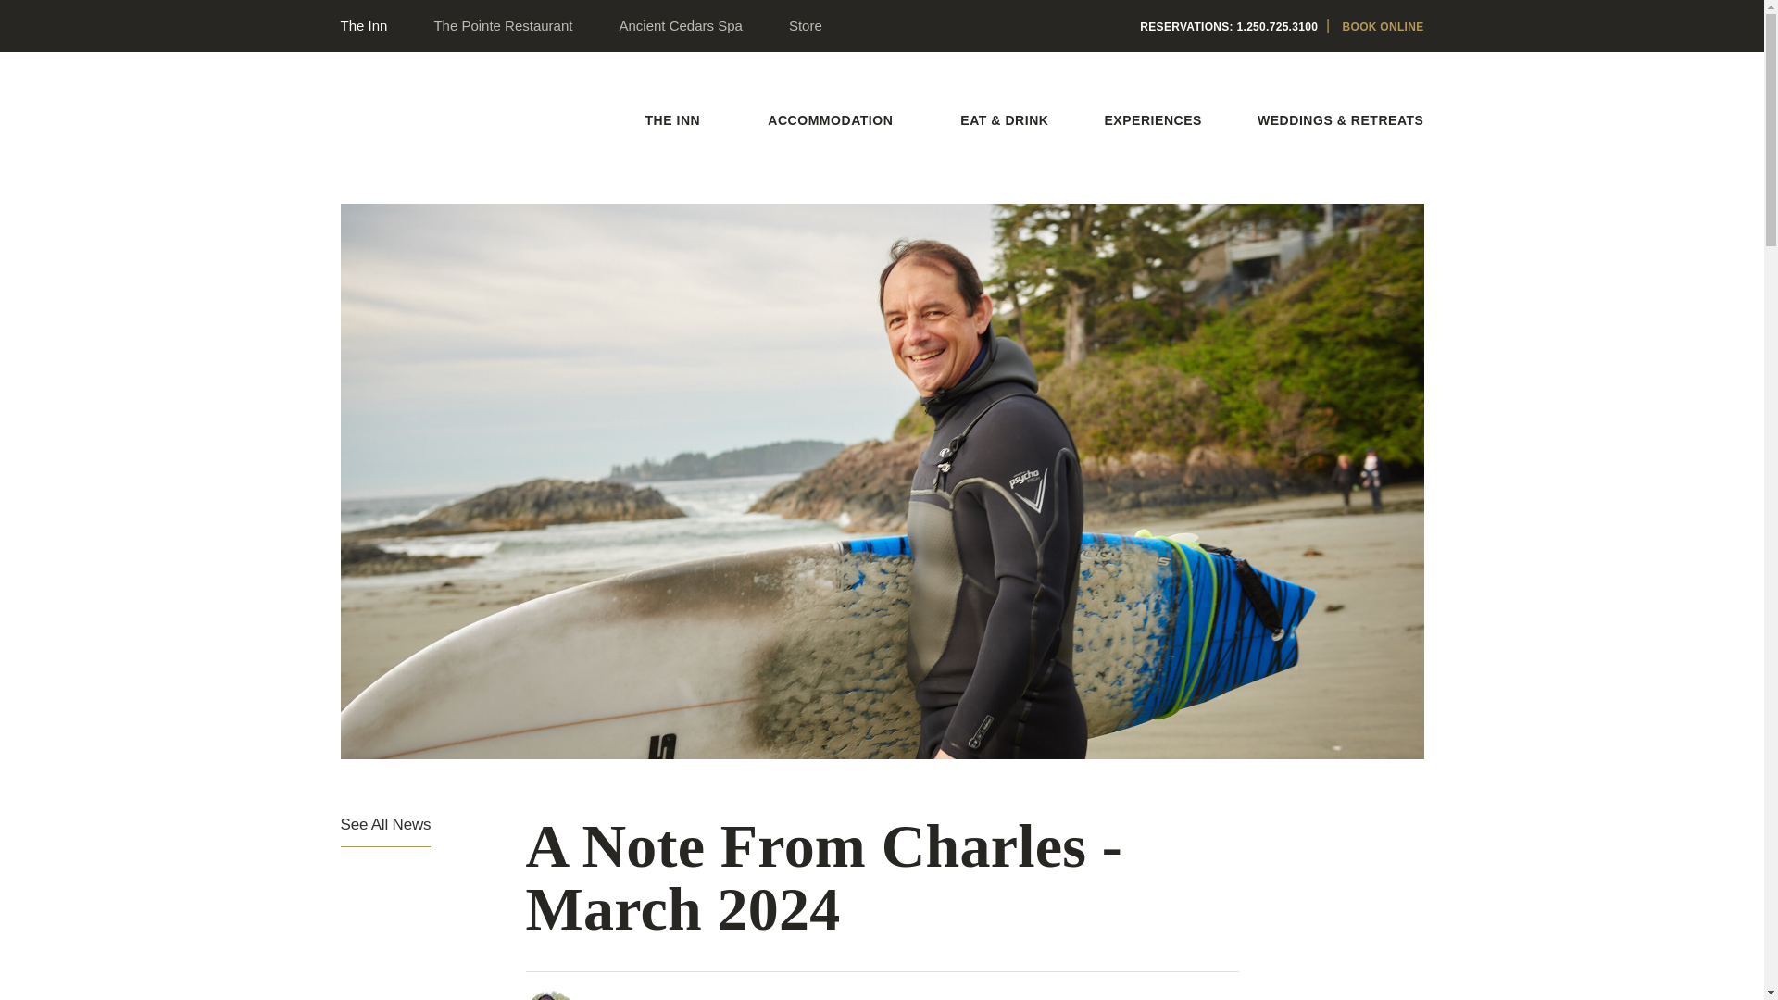 The height and width of the screenshot is (1000, 1778). I want to click on Store, so click(805, 25).